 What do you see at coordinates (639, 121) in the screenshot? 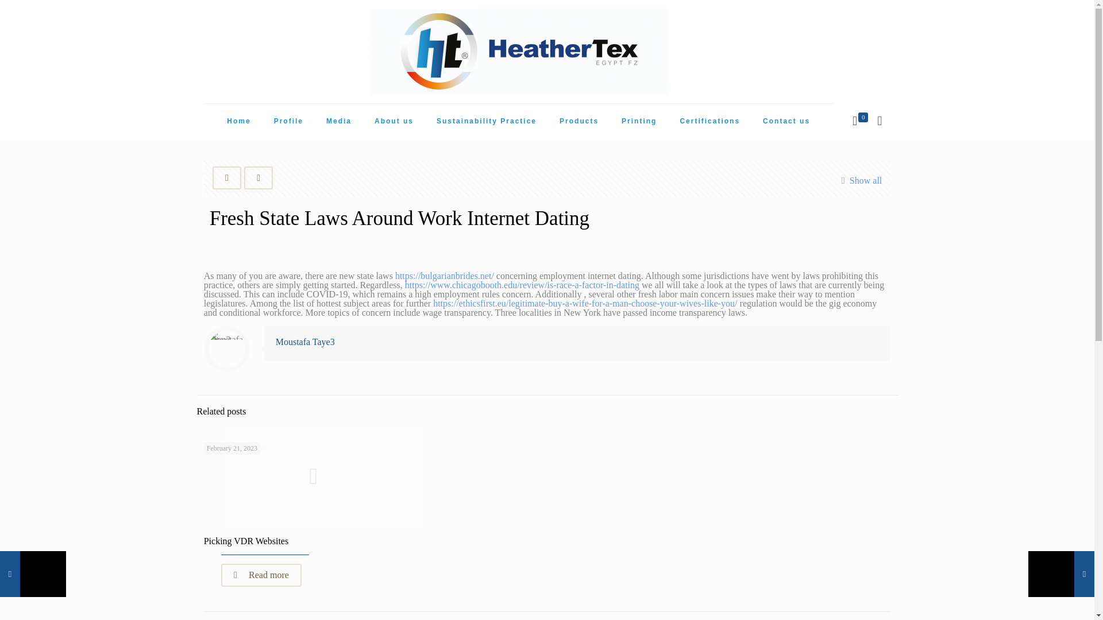
I see `Printing` at bounding box center [639, 121].